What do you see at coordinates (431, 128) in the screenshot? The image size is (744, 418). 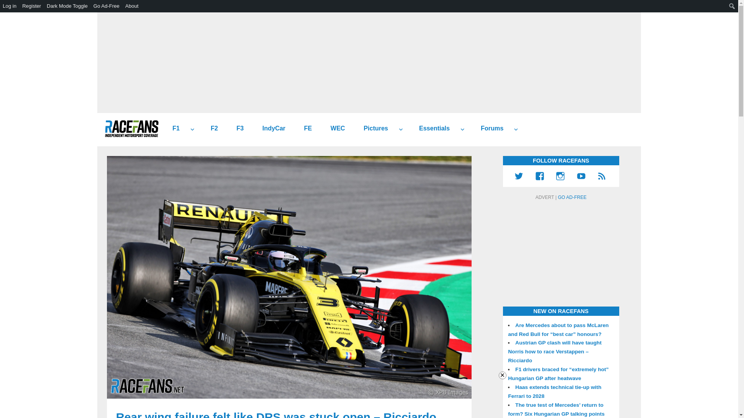 I see `Essentials` at bounding box center [431, 128].